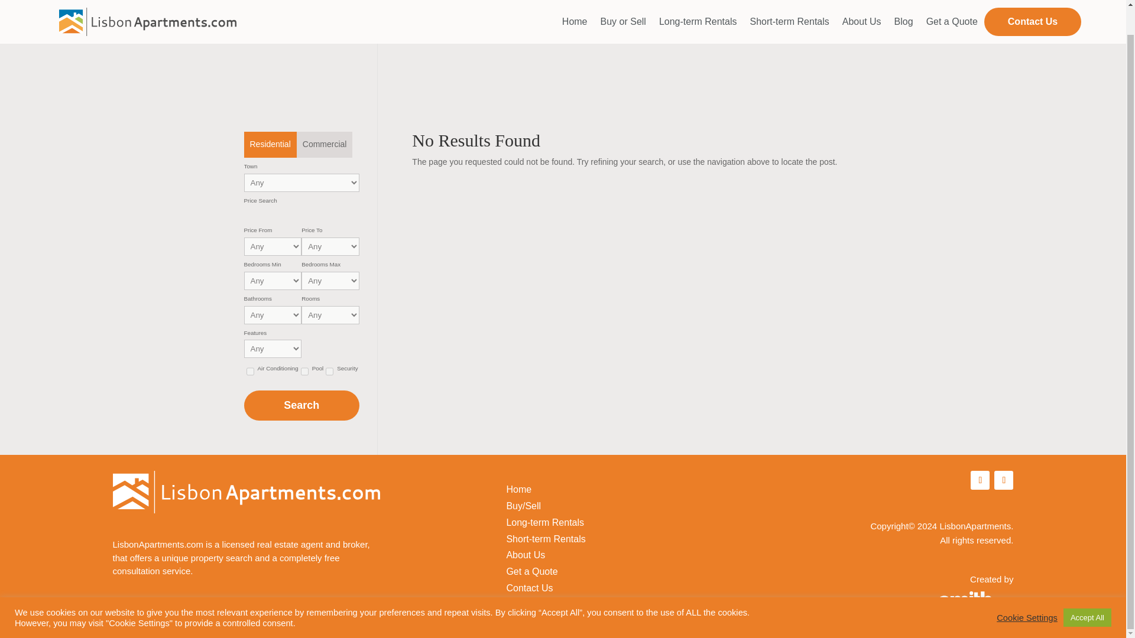  What do you see at coordinates (1004, 480) in the screenshot?
I see `Follow on X` at bounding box center [1004, 480].